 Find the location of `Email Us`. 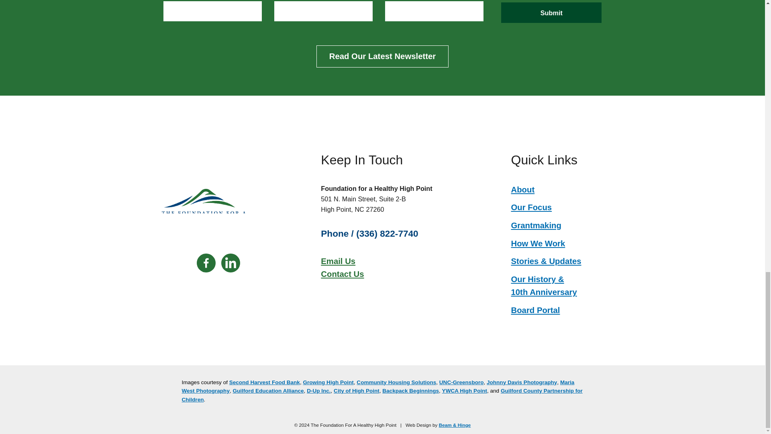

Email Us is located at coordinates (342, 261).